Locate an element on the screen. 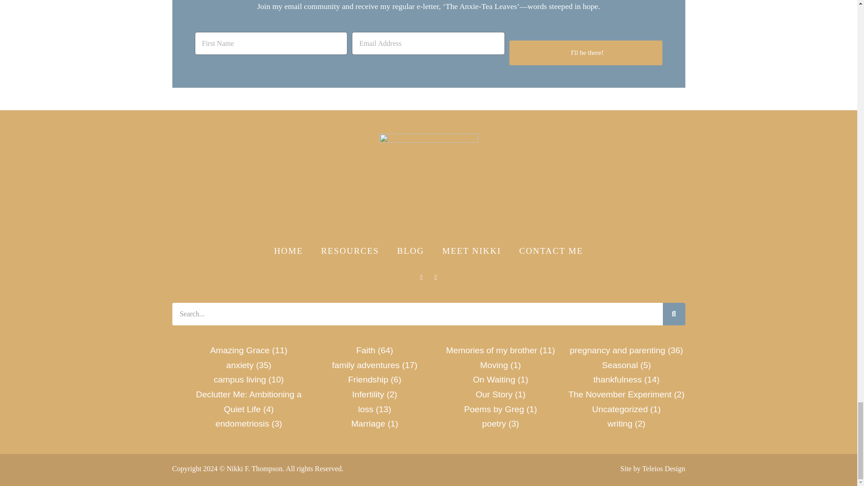 This screenshot has width=864, height=486. BLOG is located at coordinates (410, 251).